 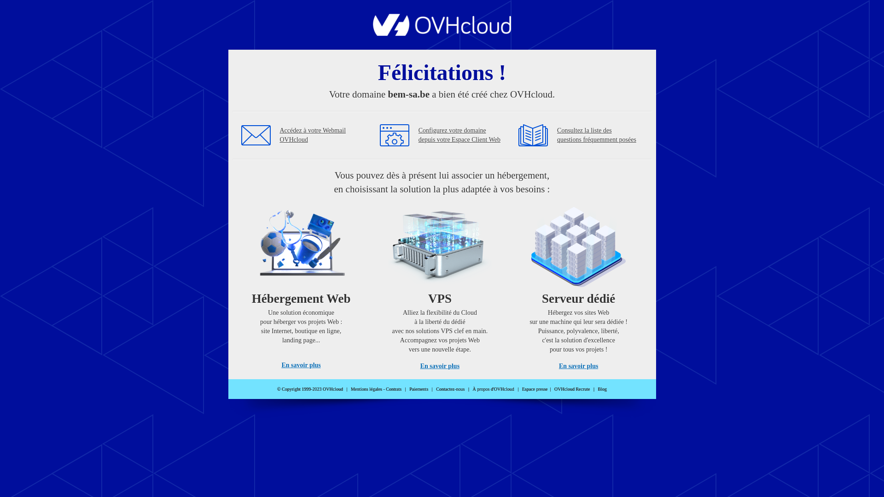 I want to click on OVHcloud, so click(x=442, y=33).